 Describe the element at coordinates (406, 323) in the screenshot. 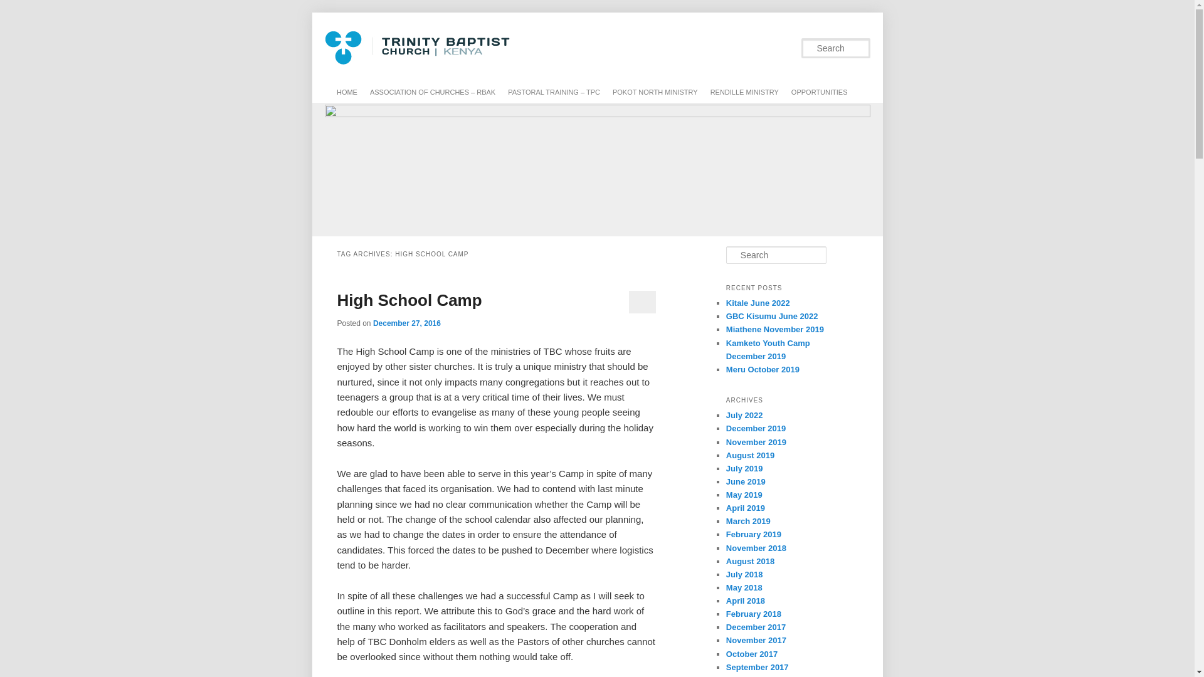

I see `8:57 pm` at that location.